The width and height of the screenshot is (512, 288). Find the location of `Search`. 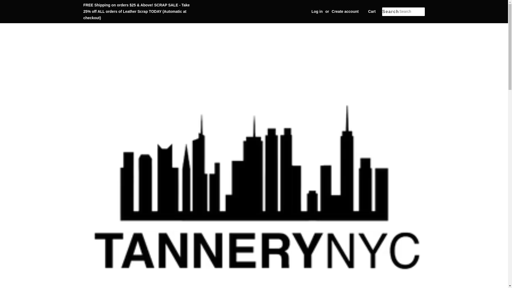

Search is located at coordinates (390, 12).